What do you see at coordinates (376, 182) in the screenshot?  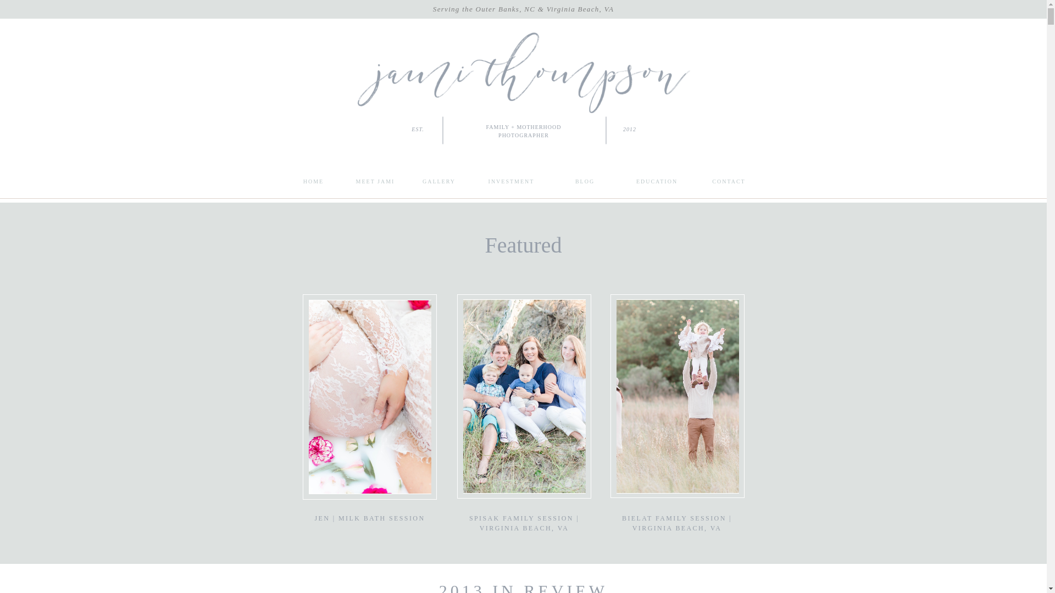 I see `MEET JAMI` at bounding box center [376, 182].